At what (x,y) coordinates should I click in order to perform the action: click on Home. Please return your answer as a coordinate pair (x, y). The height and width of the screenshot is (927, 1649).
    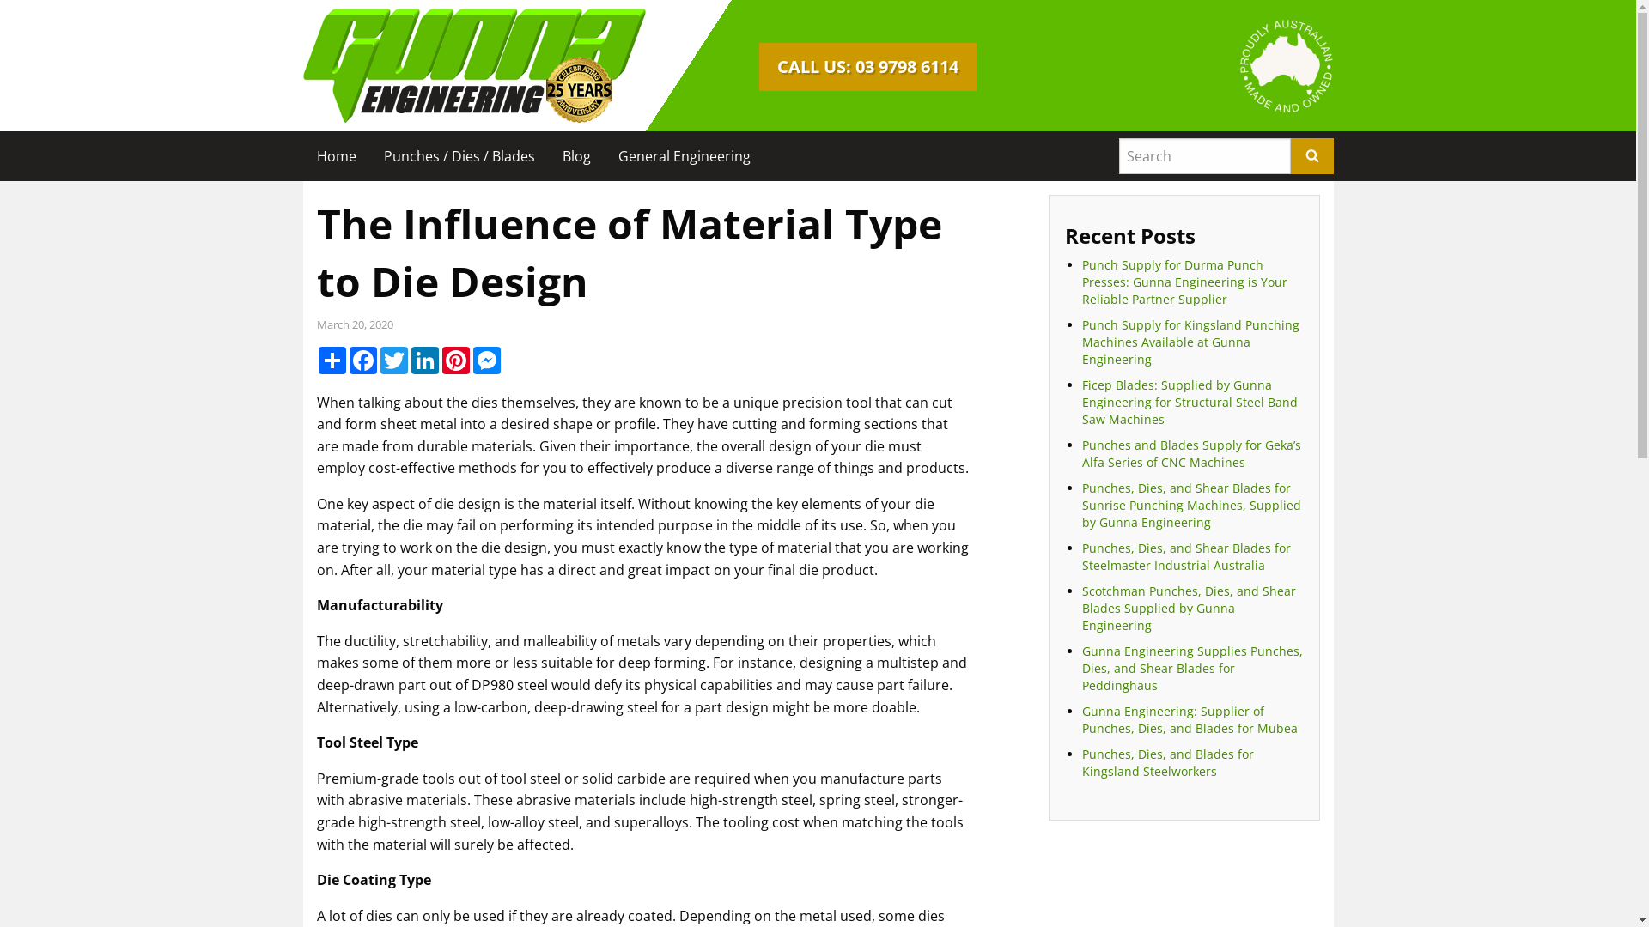
    Looking at the image, I should click on (336, 156).